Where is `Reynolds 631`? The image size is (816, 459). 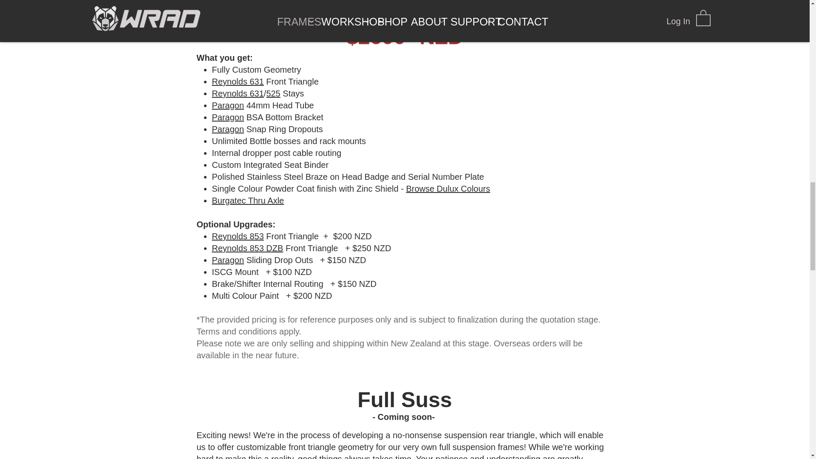 Reynolds 631 is located at coordinates (237, 93).